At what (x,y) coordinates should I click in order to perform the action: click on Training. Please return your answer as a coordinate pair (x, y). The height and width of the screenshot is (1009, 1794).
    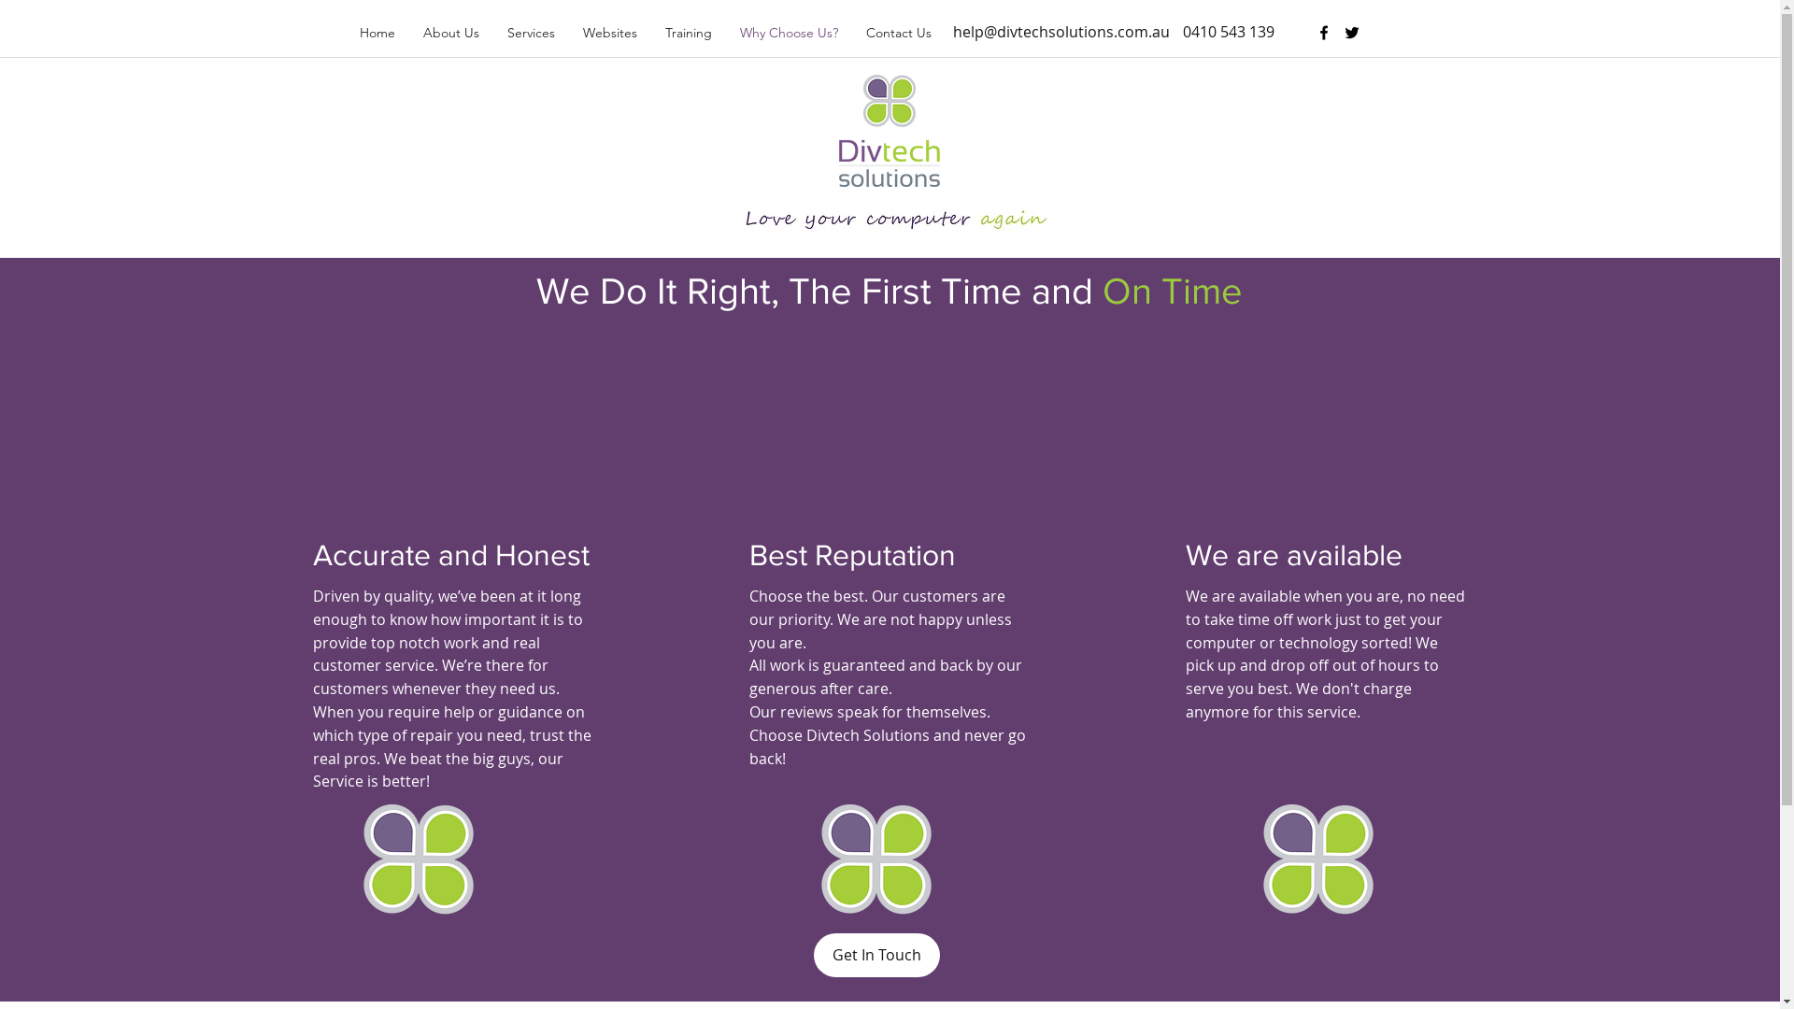
    Looking at the image, I should click on (688, 33).